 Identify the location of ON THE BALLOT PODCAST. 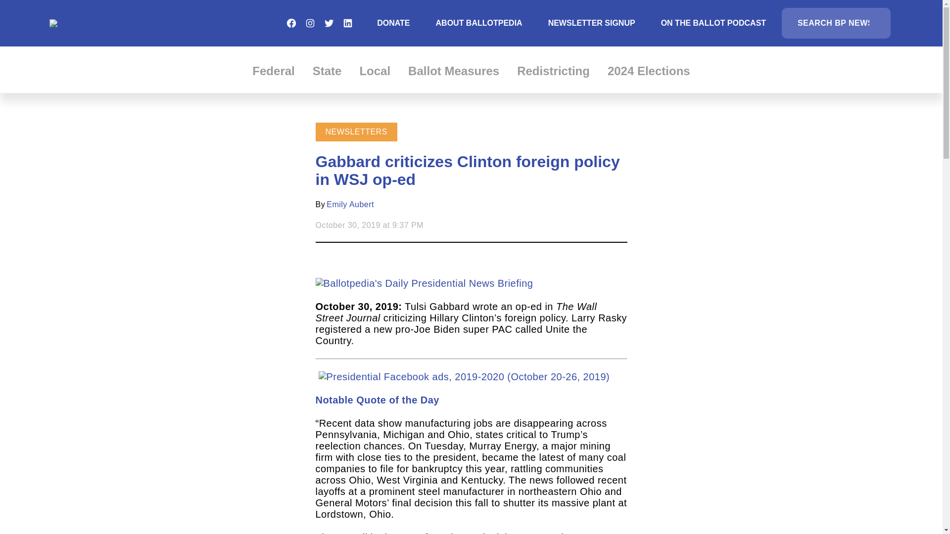
(713, 23).